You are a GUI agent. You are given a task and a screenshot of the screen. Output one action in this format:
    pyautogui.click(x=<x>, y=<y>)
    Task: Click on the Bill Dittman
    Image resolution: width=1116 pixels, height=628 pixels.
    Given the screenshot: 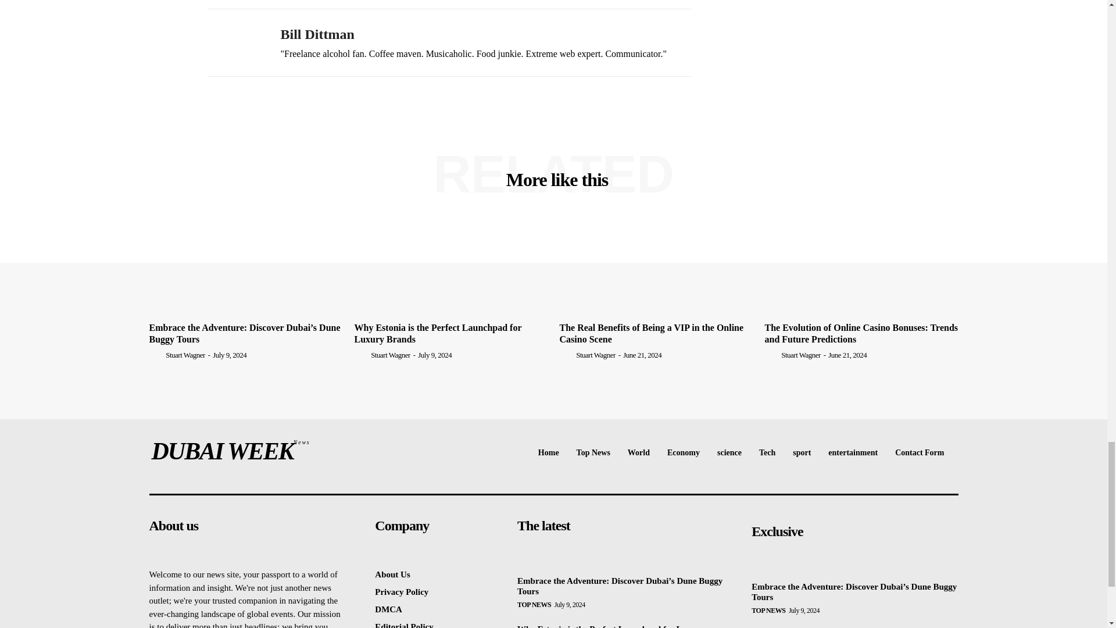 What is the action you would take?
    pyautogui.click(x=234, y=42)
    